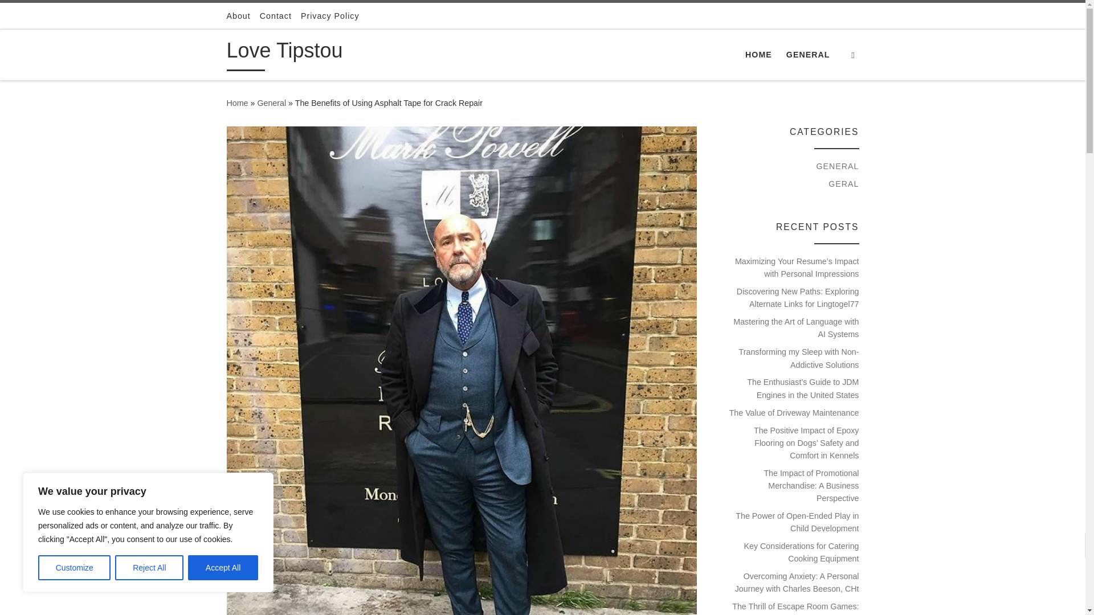 This screenshot has height=615, width=1094. Describe the element at coordinates (271, 102) in the screenshot. I see `General` at that location.